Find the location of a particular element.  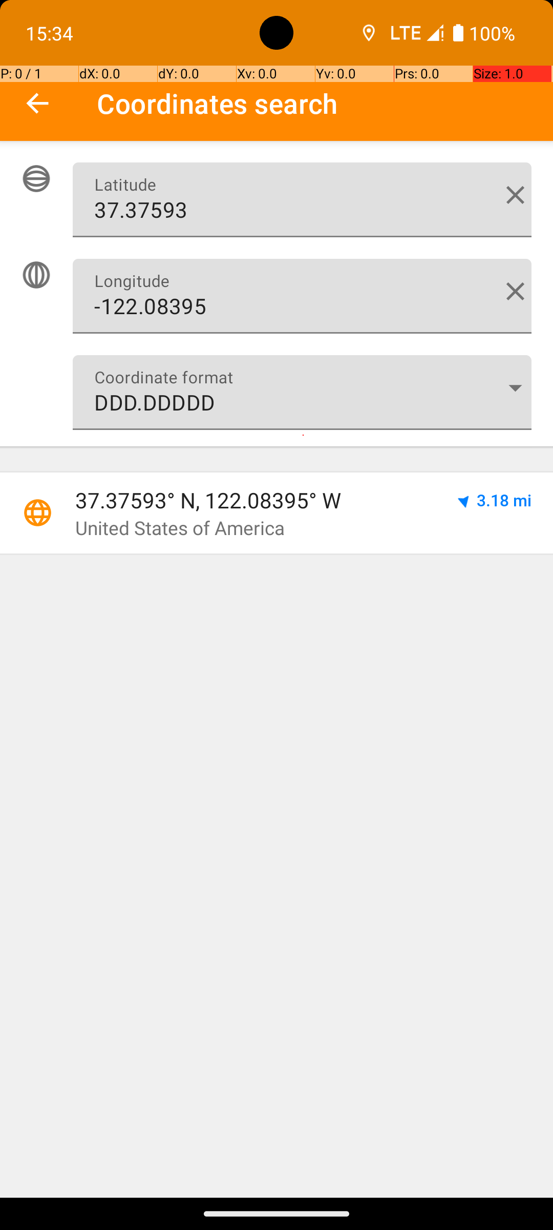

Coordinates search is located at coordinates (325, 104).